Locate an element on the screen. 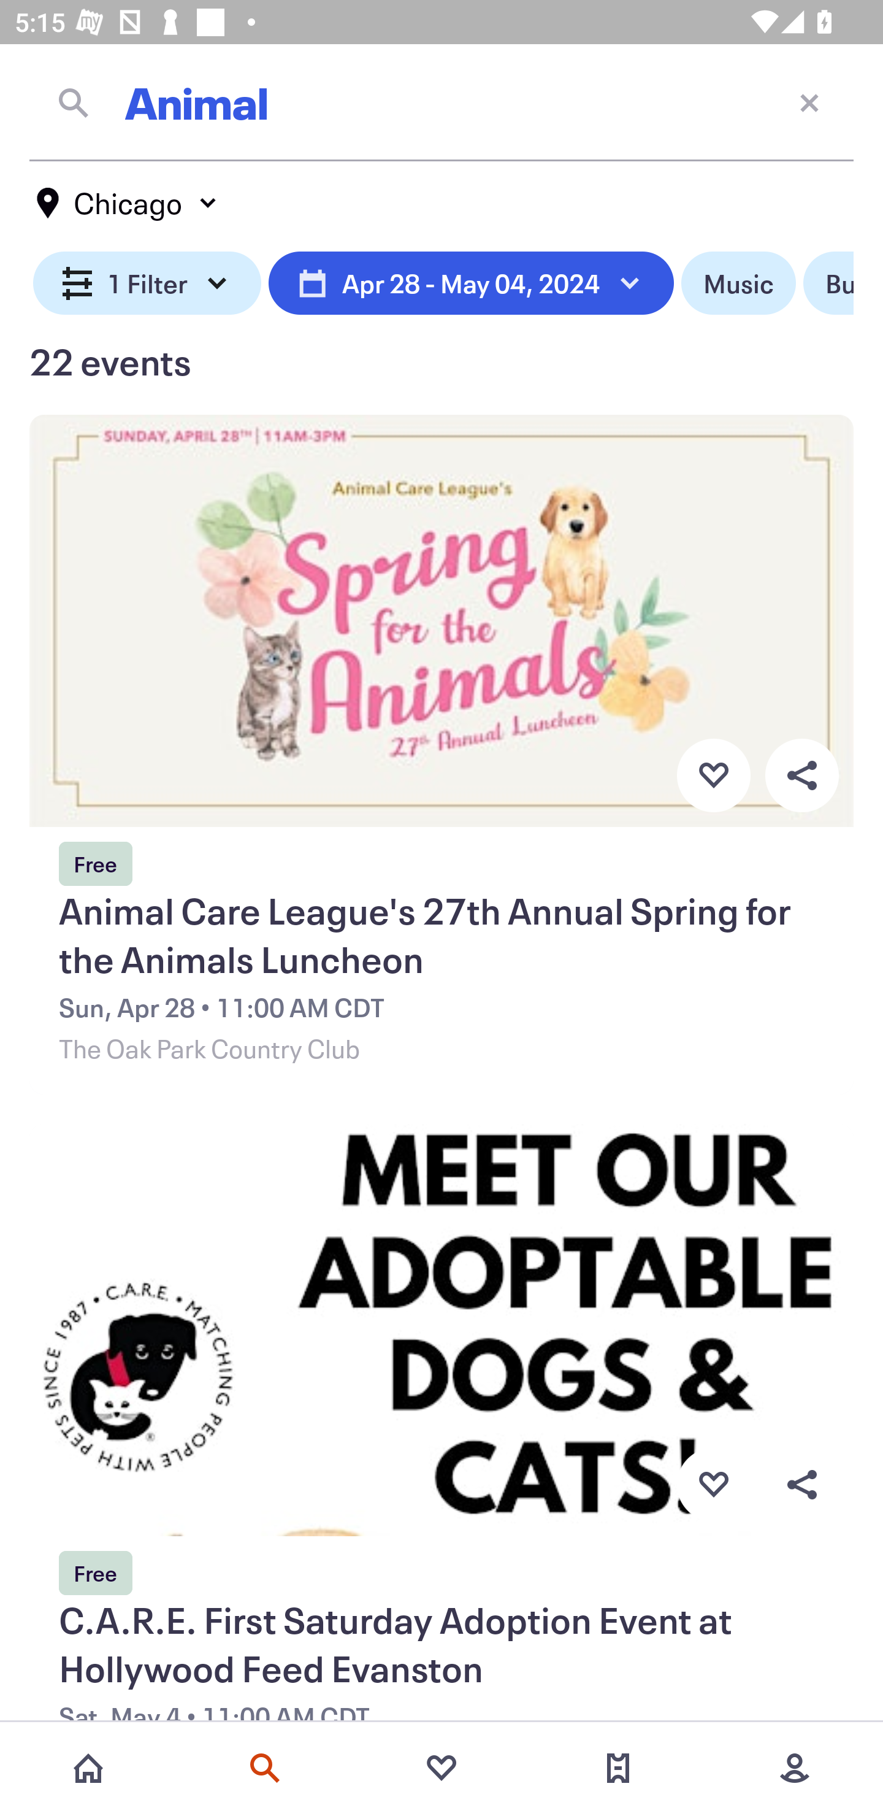  Favorite button is located at coordinates (713, 1485).